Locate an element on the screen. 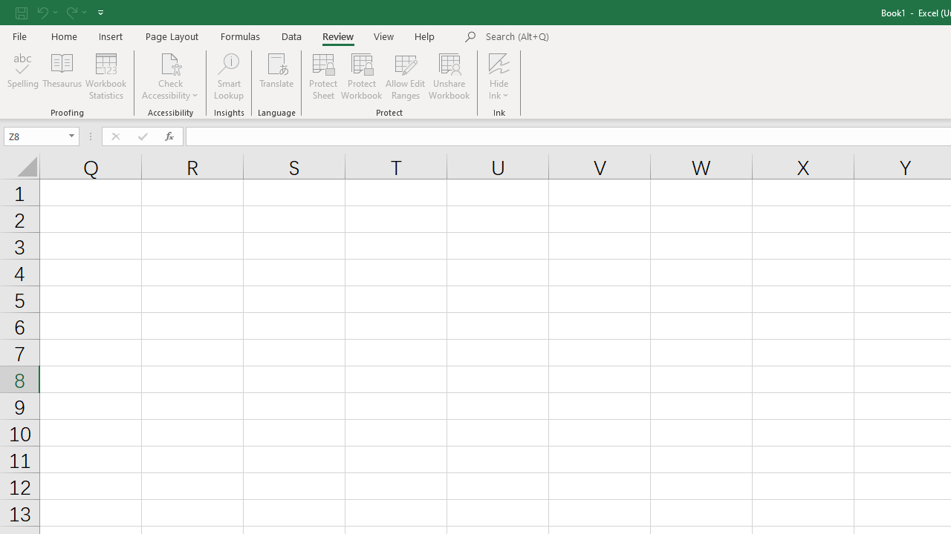 The height and width of the screenshot is (534, 951). Allow Edit Ranges is located at coordinates (406, 76).